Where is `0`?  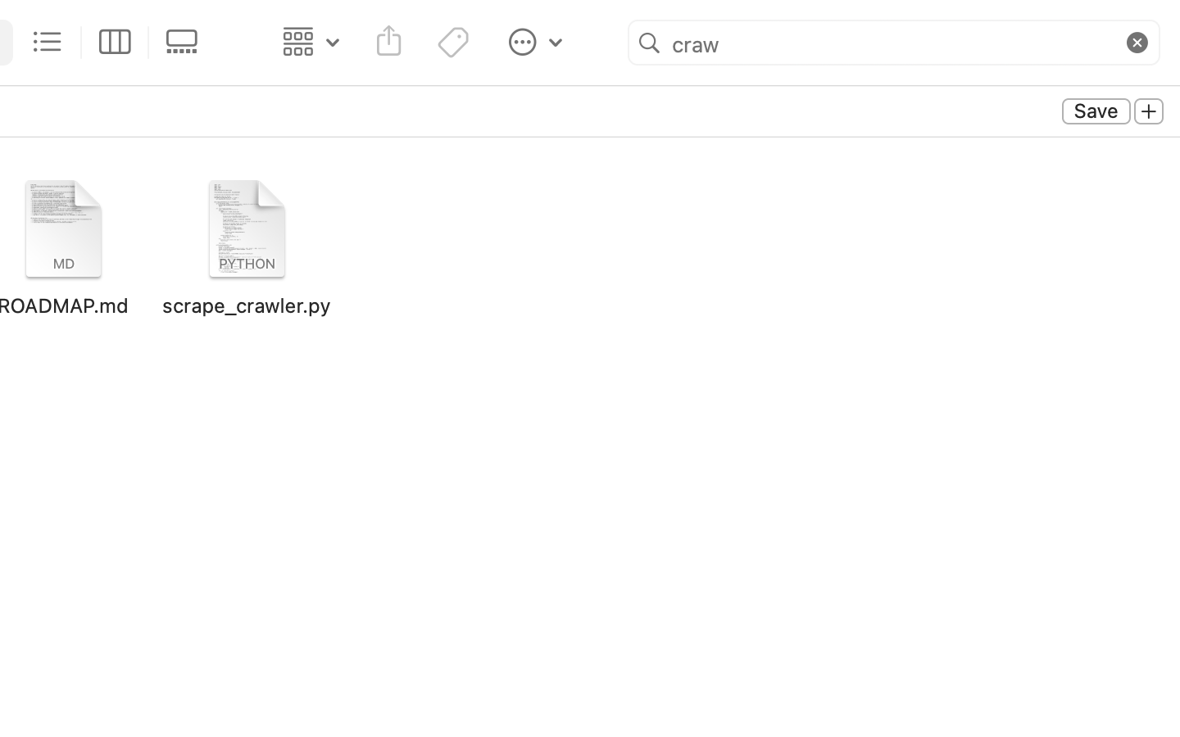
0 is located at coordinates (187, 43).